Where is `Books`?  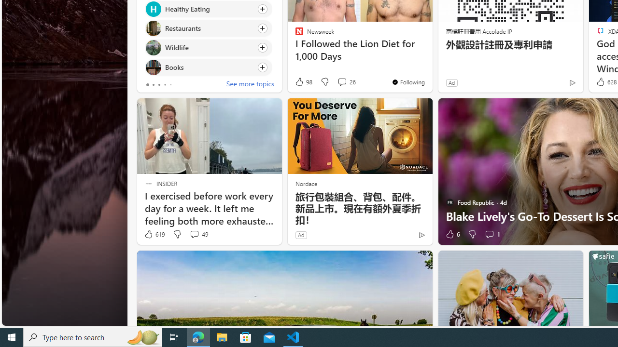 Books is located at coordinates (153, 67).